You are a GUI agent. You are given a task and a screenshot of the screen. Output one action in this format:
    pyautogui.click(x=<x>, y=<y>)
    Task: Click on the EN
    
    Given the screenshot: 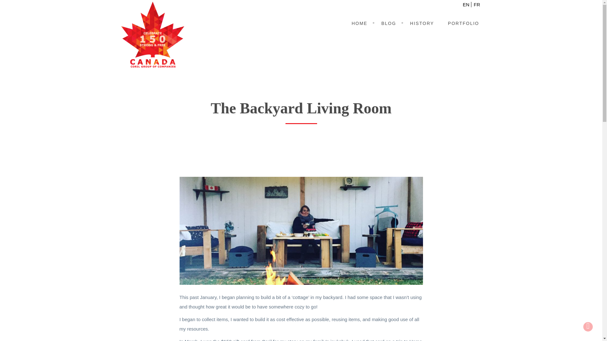 What is the action you would take?
    pyautogui.click(x=467, y=4)
    